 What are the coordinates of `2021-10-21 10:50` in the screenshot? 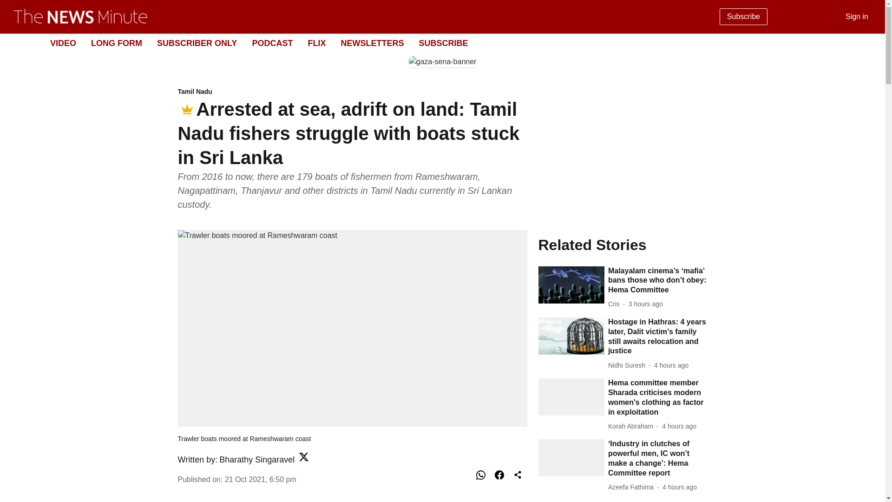 It's located at (260, 479).